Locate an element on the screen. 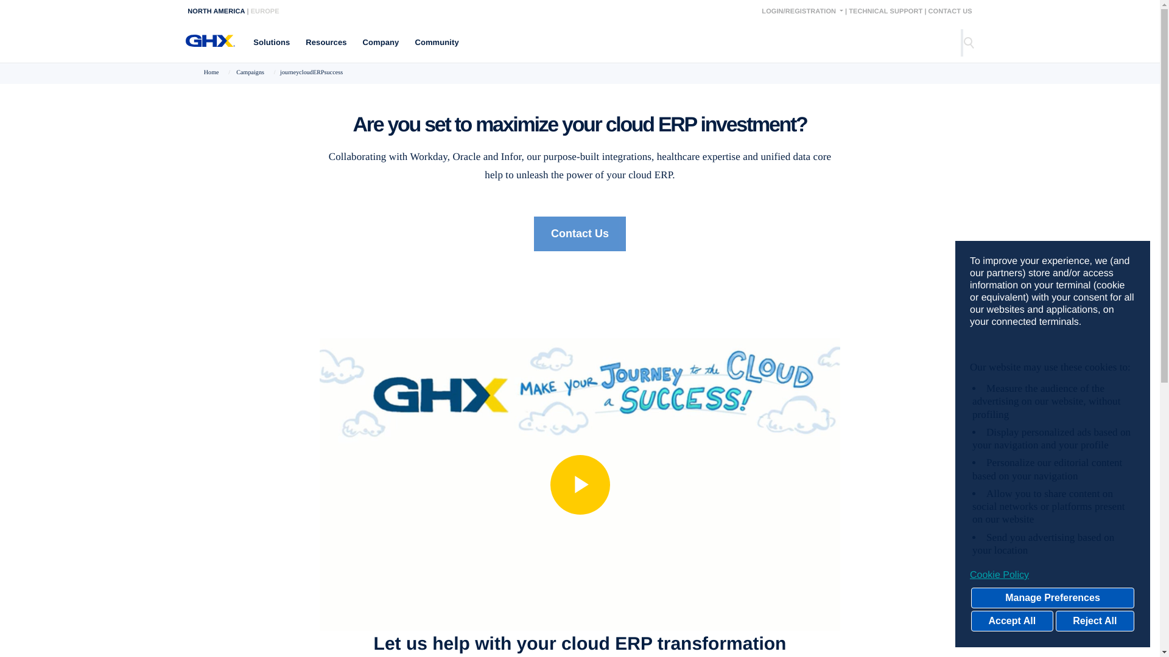 The height and width of the screenshot is (657, 1169). Reject All is located at coordinates (1095, 620).